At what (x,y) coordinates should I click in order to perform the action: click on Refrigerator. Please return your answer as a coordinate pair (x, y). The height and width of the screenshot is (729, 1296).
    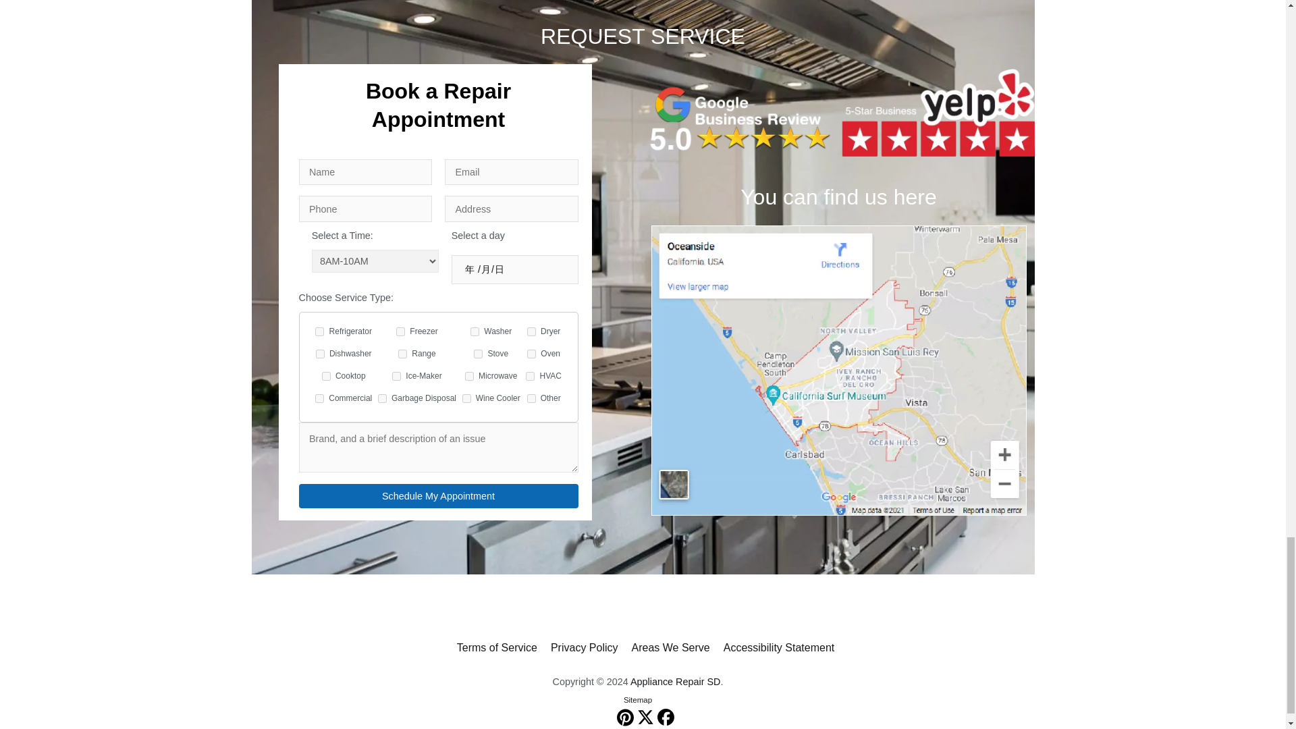
    Looking at the image, I should click on (319, 331).